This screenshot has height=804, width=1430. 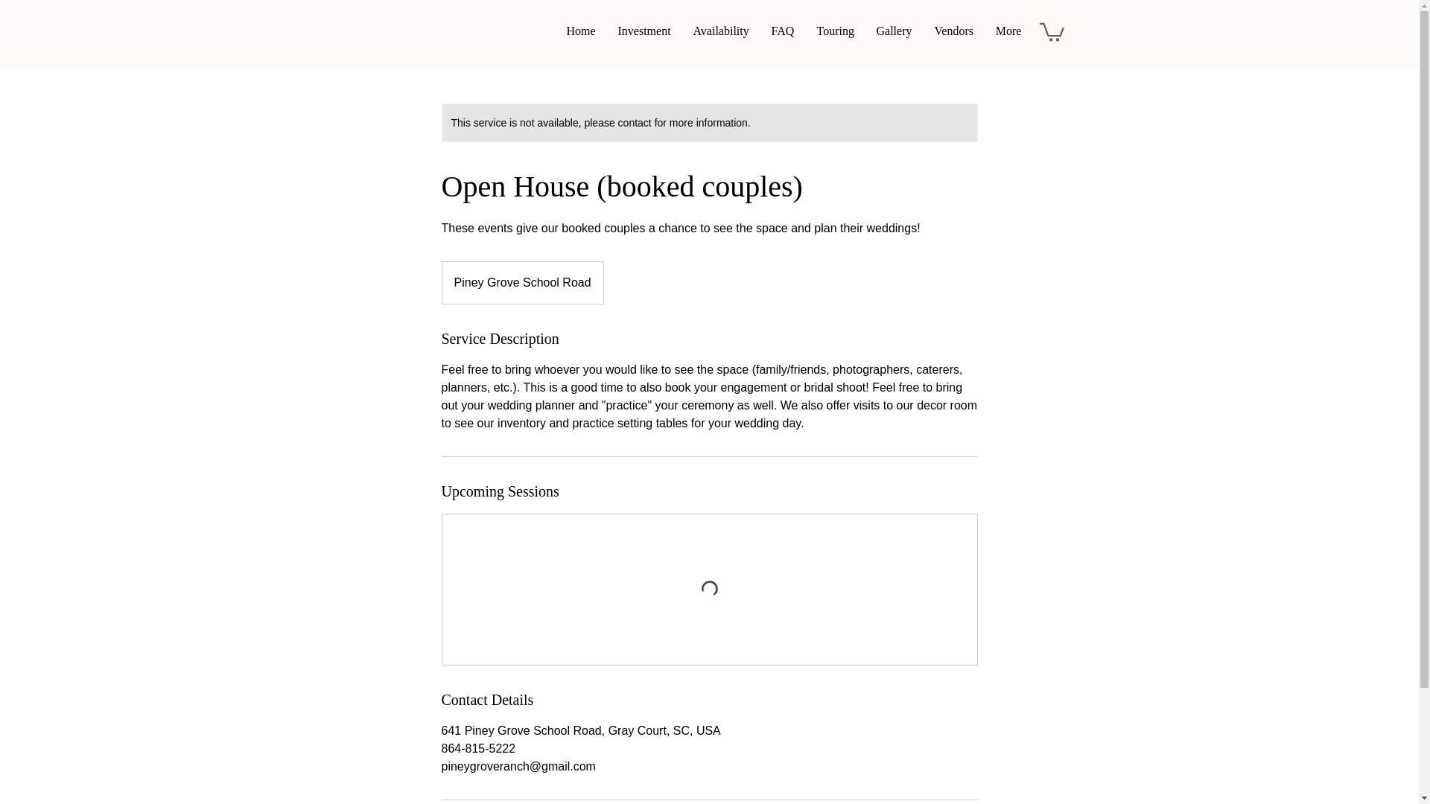 What do you see at coordinates (954, 31) in the screenshot?
I see `Vendors` at bounding box center [954, 31].